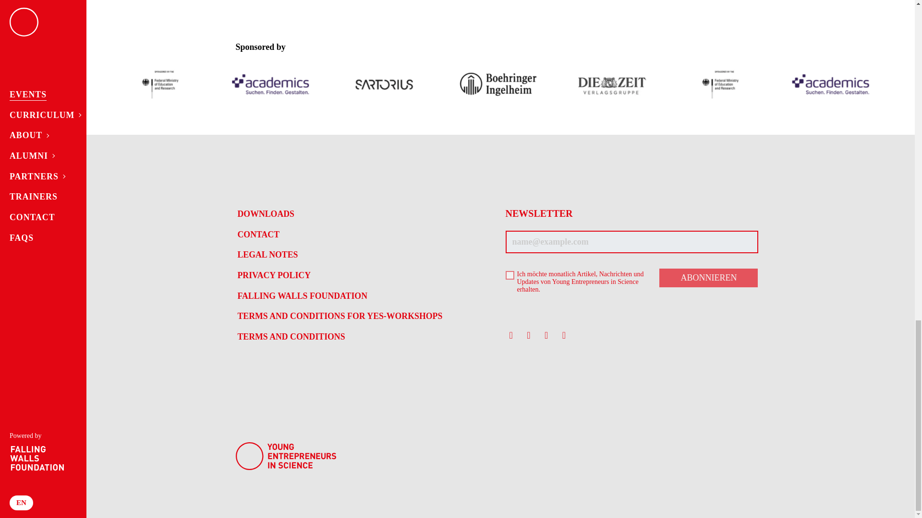  I want to click on Abonnieren, so click(708, 278).